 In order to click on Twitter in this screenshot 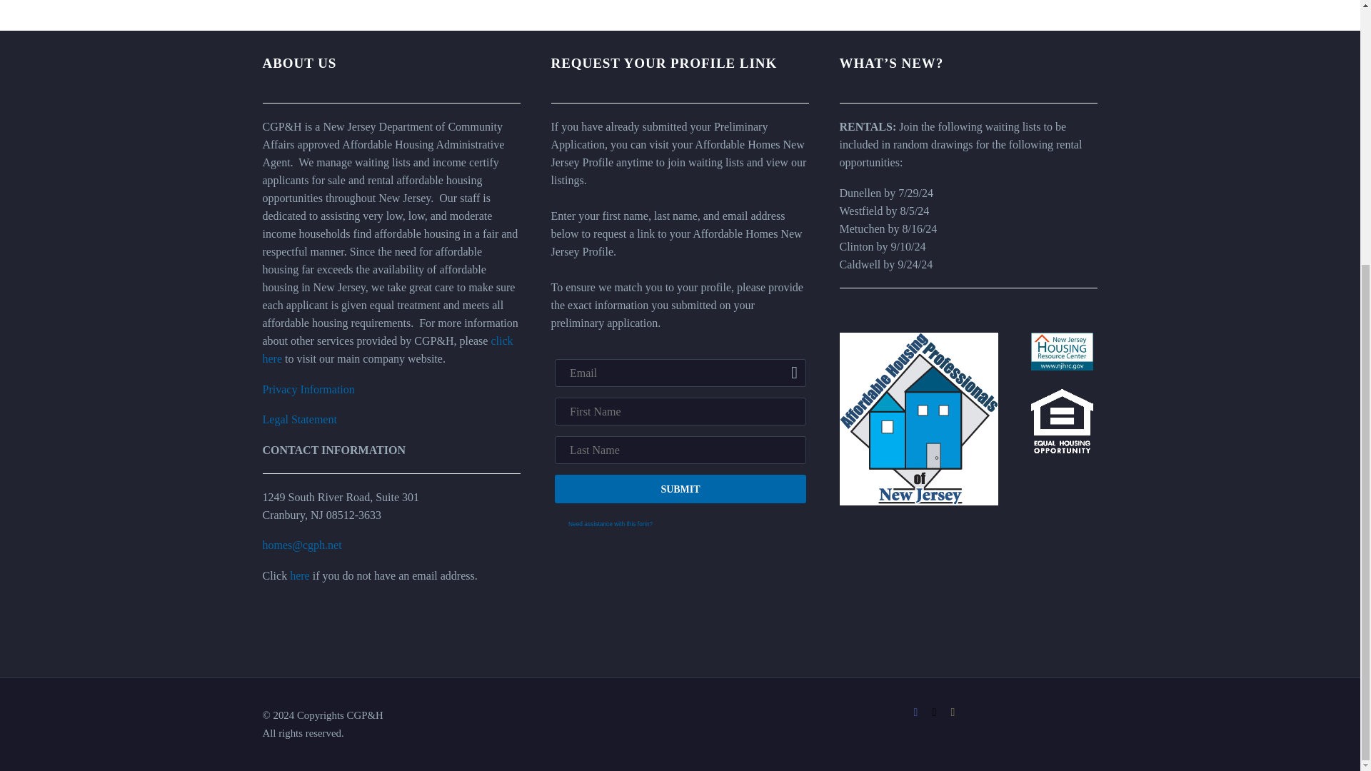, I will do `click(933, 712)`.